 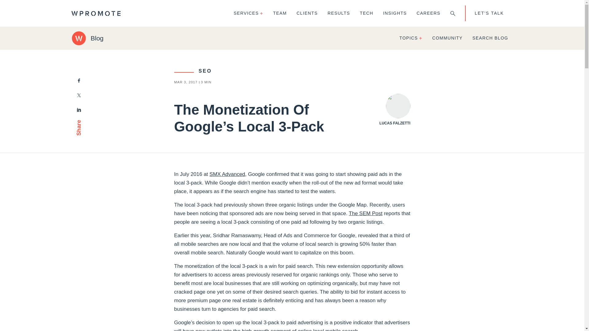 What do you see at coordinates (307, 13) in the screenshot?
I see `CLIENTS` at bounding box center [307, 13].